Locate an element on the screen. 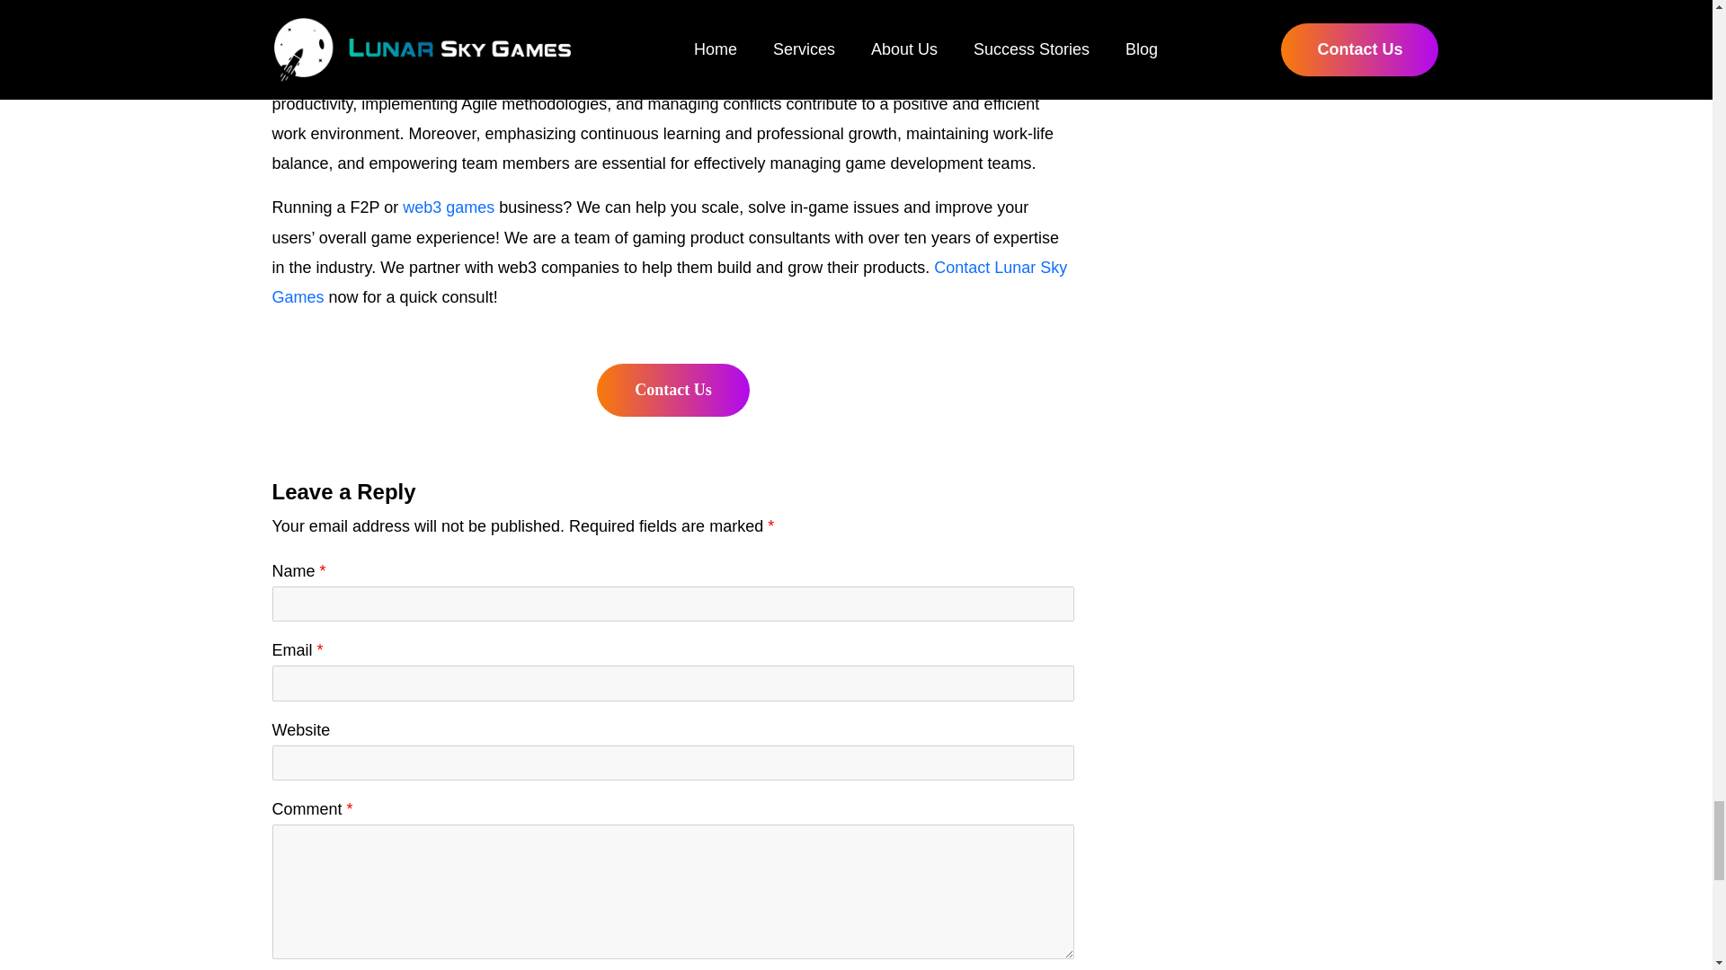 This screenshot has height=970, width=1726. Contact Lunar Sky Games is located at coordinates (669, 282).